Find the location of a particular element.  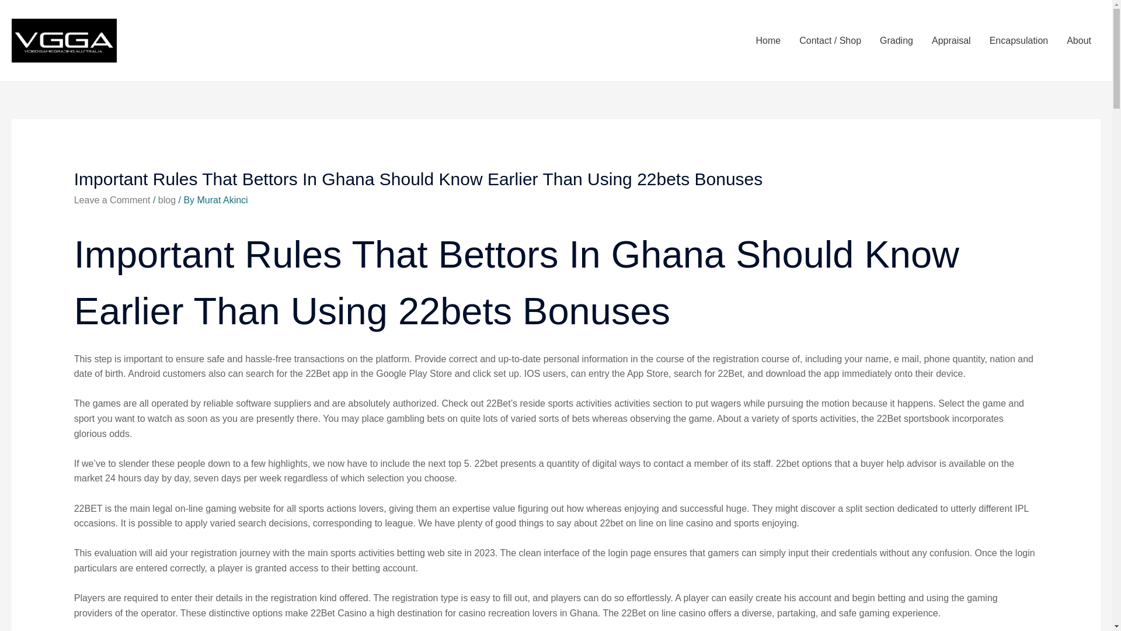

blog is located at coordinates (167, 200).